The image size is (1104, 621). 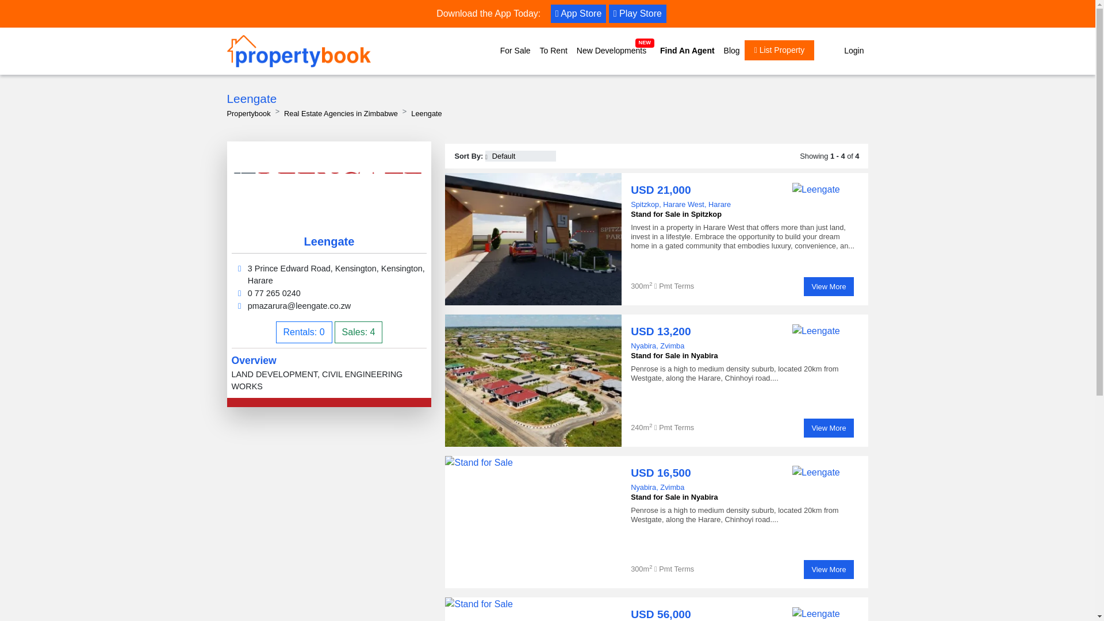 What do you see at coordinates (816, 473) in the screenshot?
I see `Leengate` at bounding box center [816, 473].